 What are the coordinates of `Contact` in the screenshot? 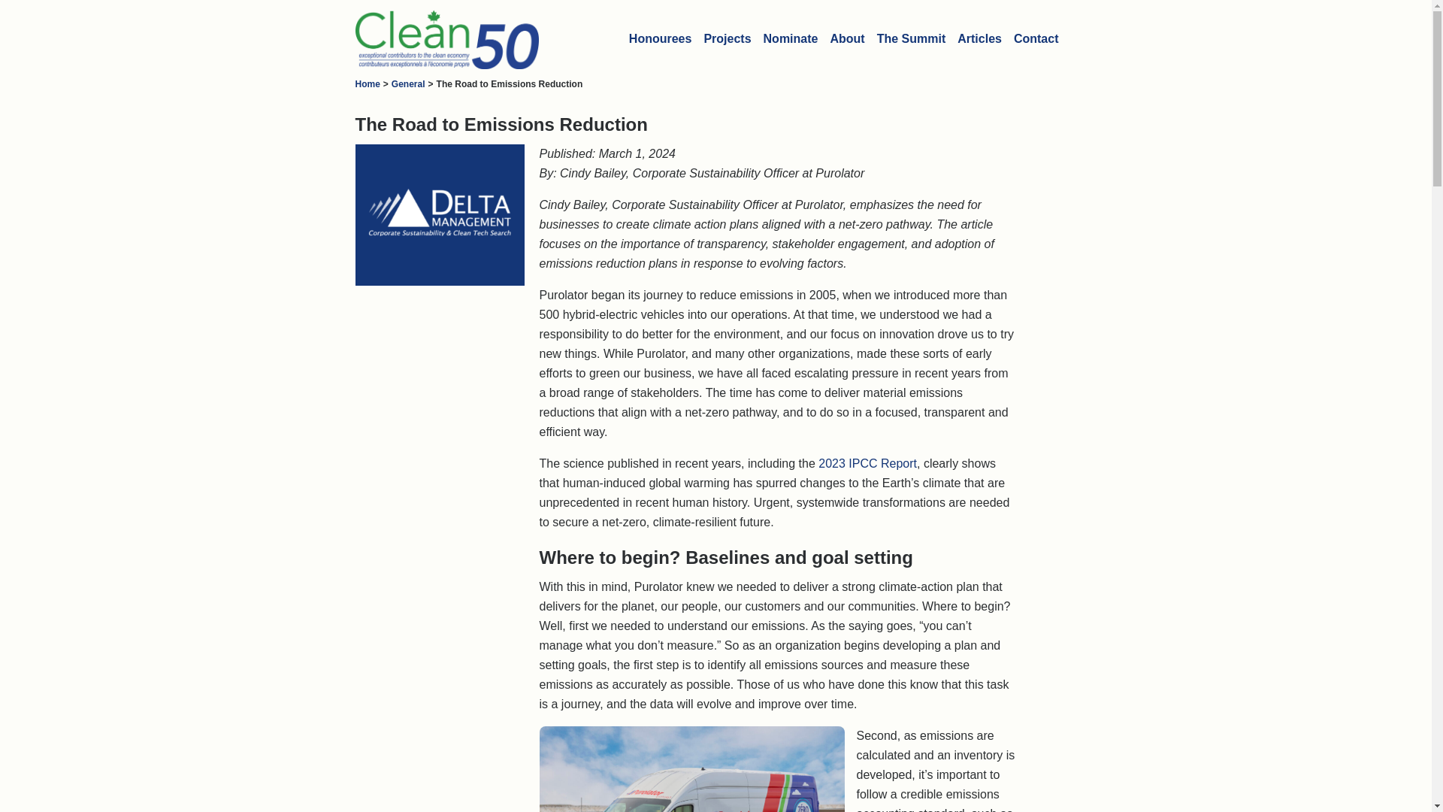 It's located at (1036, 39).